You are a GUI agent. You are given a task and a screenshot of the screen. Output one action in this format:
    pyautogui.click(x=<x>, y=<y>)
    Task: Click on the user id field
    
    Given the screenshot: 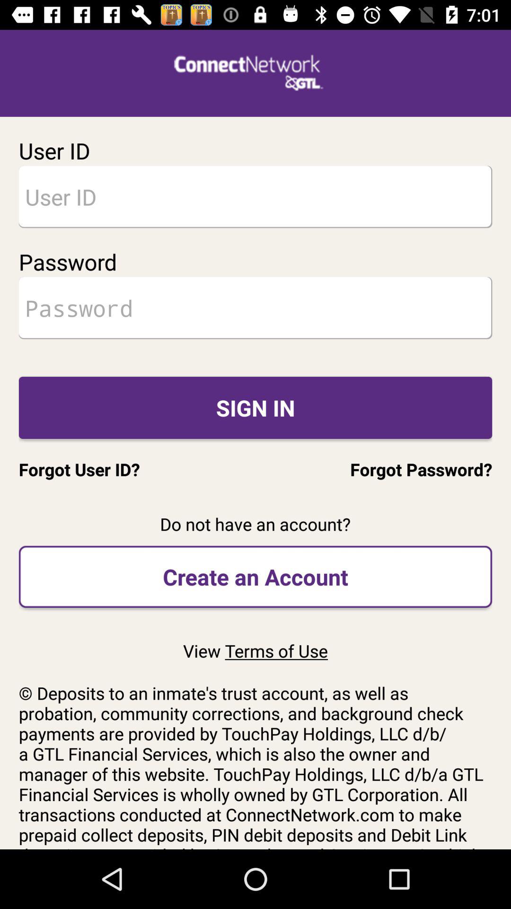 What is the action you would take?
    pyautogui.click(x=255, y=197)
    